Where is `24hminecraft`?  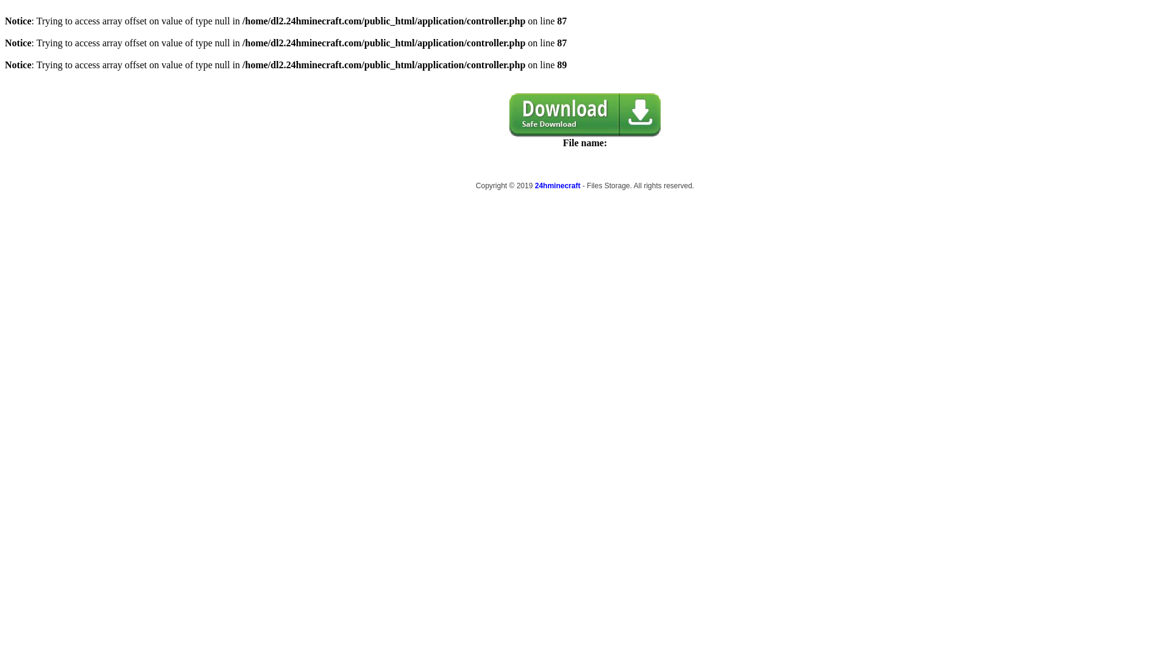
24hminecraft is located at coordinates (558, 185).